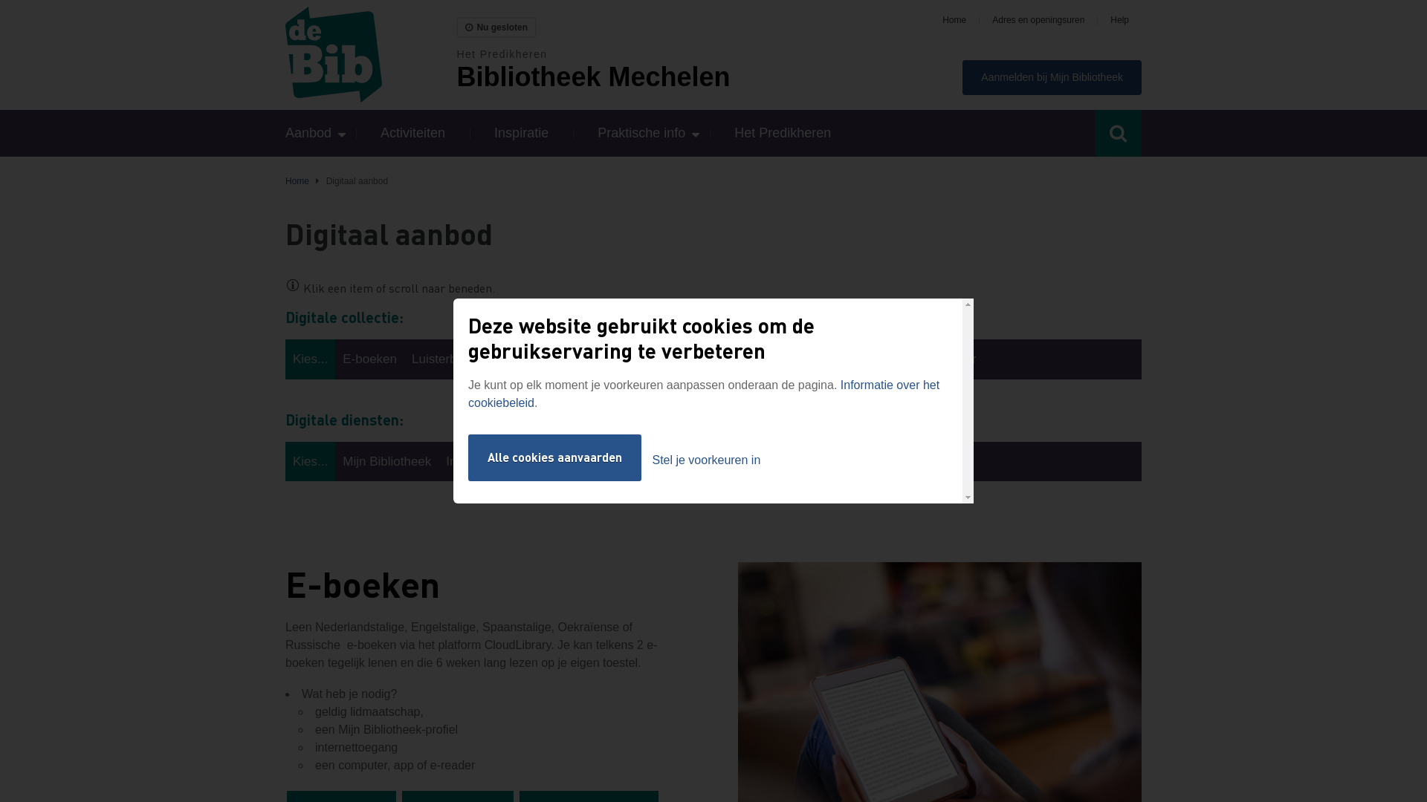 Image resolution: width=1427 pixels, height=802 pixels. Describe the element at coordinates (413, 134) in the screenshot. I see `Activiteiten` at that location.